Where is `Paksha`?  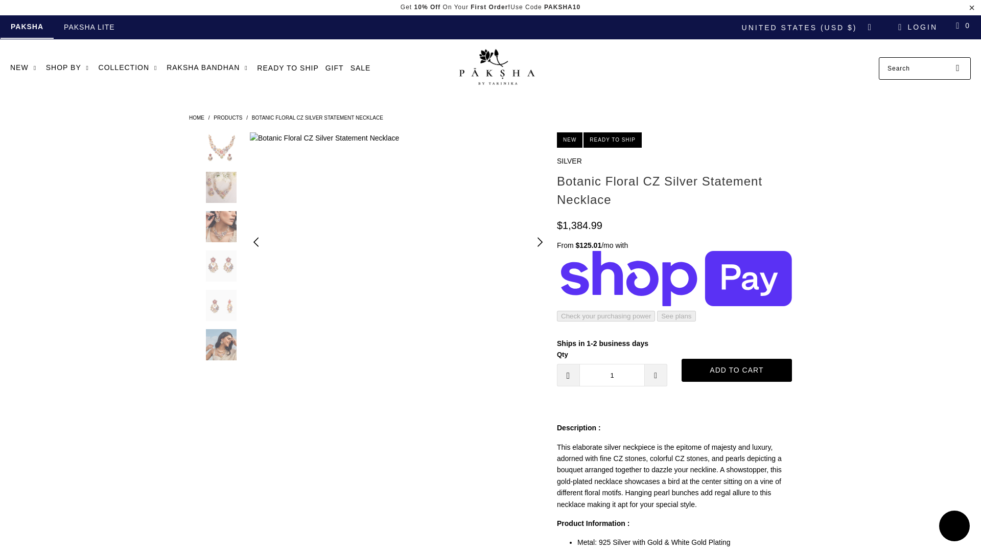
Paksha is located at coordinates (196, 118).